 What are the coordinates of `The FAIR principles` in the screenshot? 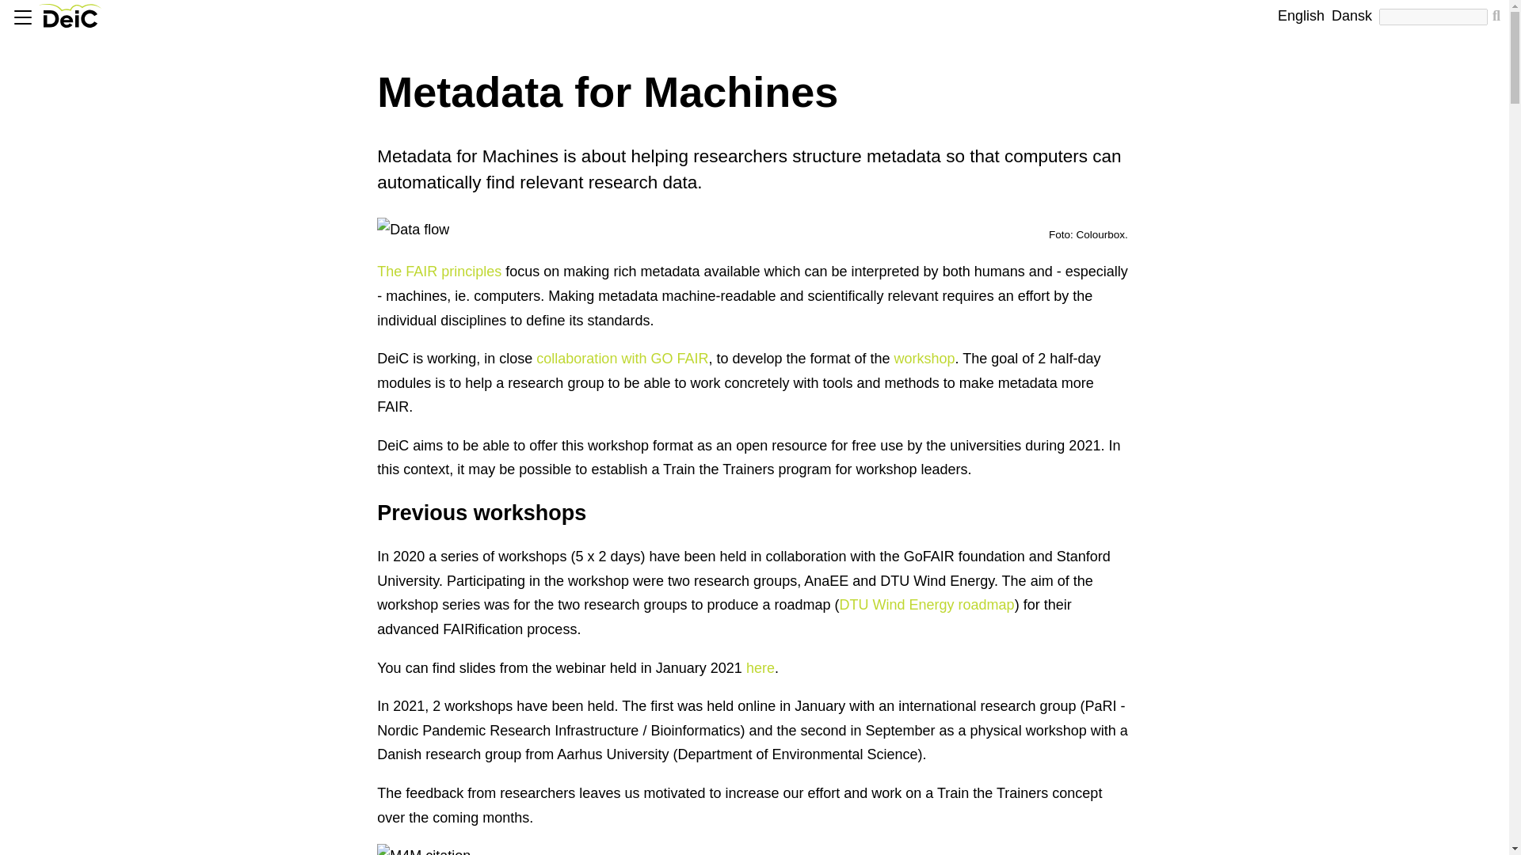 It's located at (439, 271).